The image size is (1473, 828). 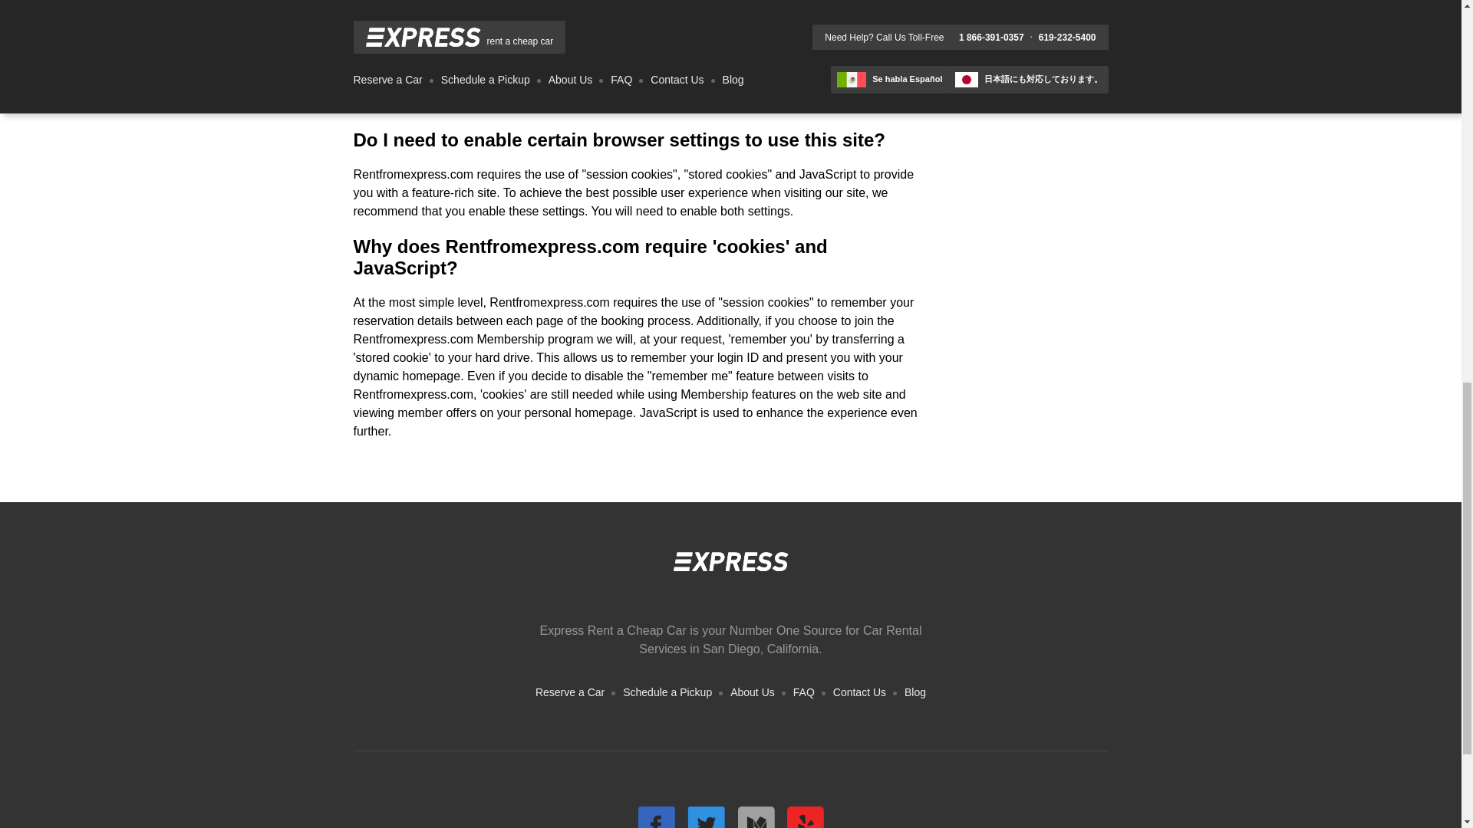 I want to click on Contact Us, so click(x=859, y=692).